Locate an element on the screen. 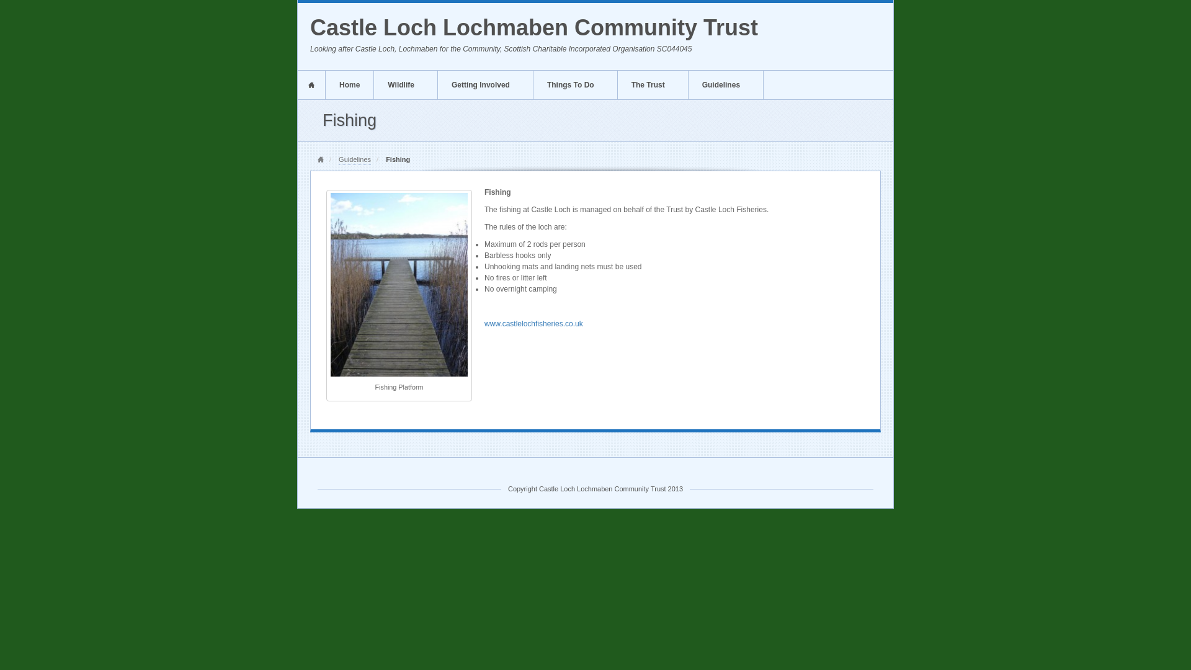  www.castlelochfisheries.co.uk is located at coordinates (533, 324).